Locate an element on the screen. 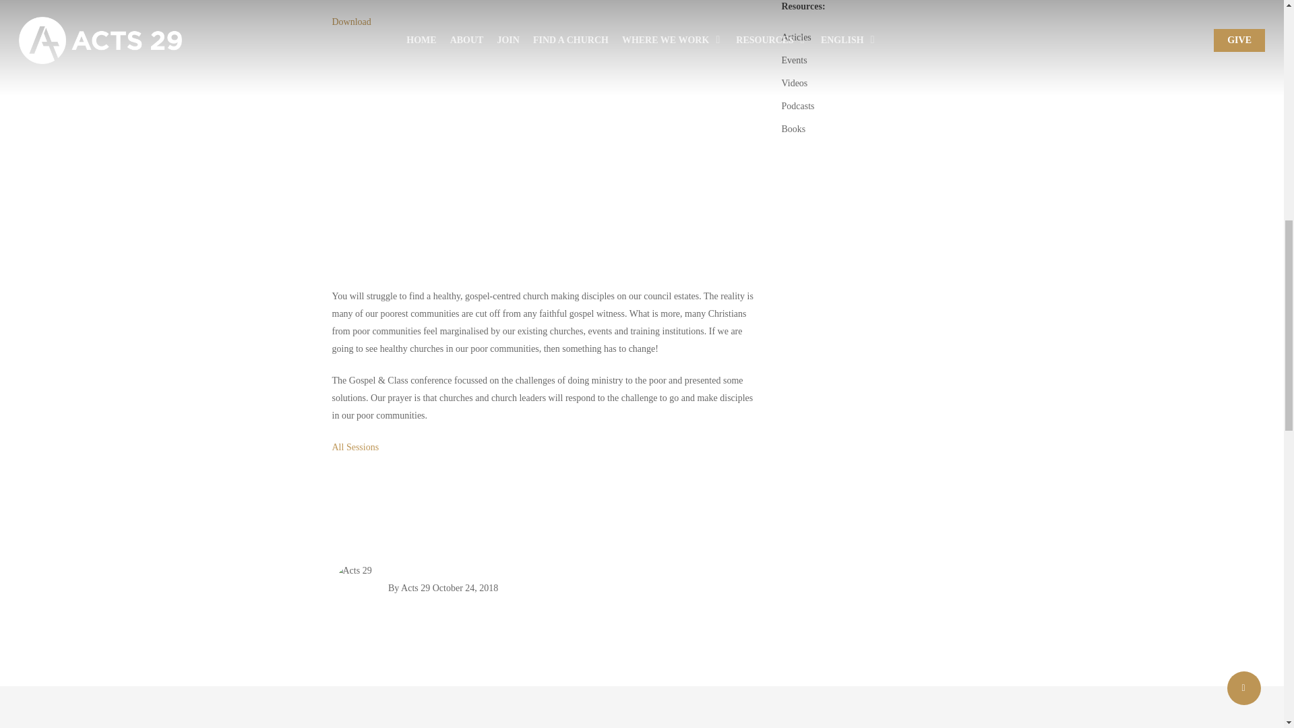  Download is located at coordinates (350, 22).